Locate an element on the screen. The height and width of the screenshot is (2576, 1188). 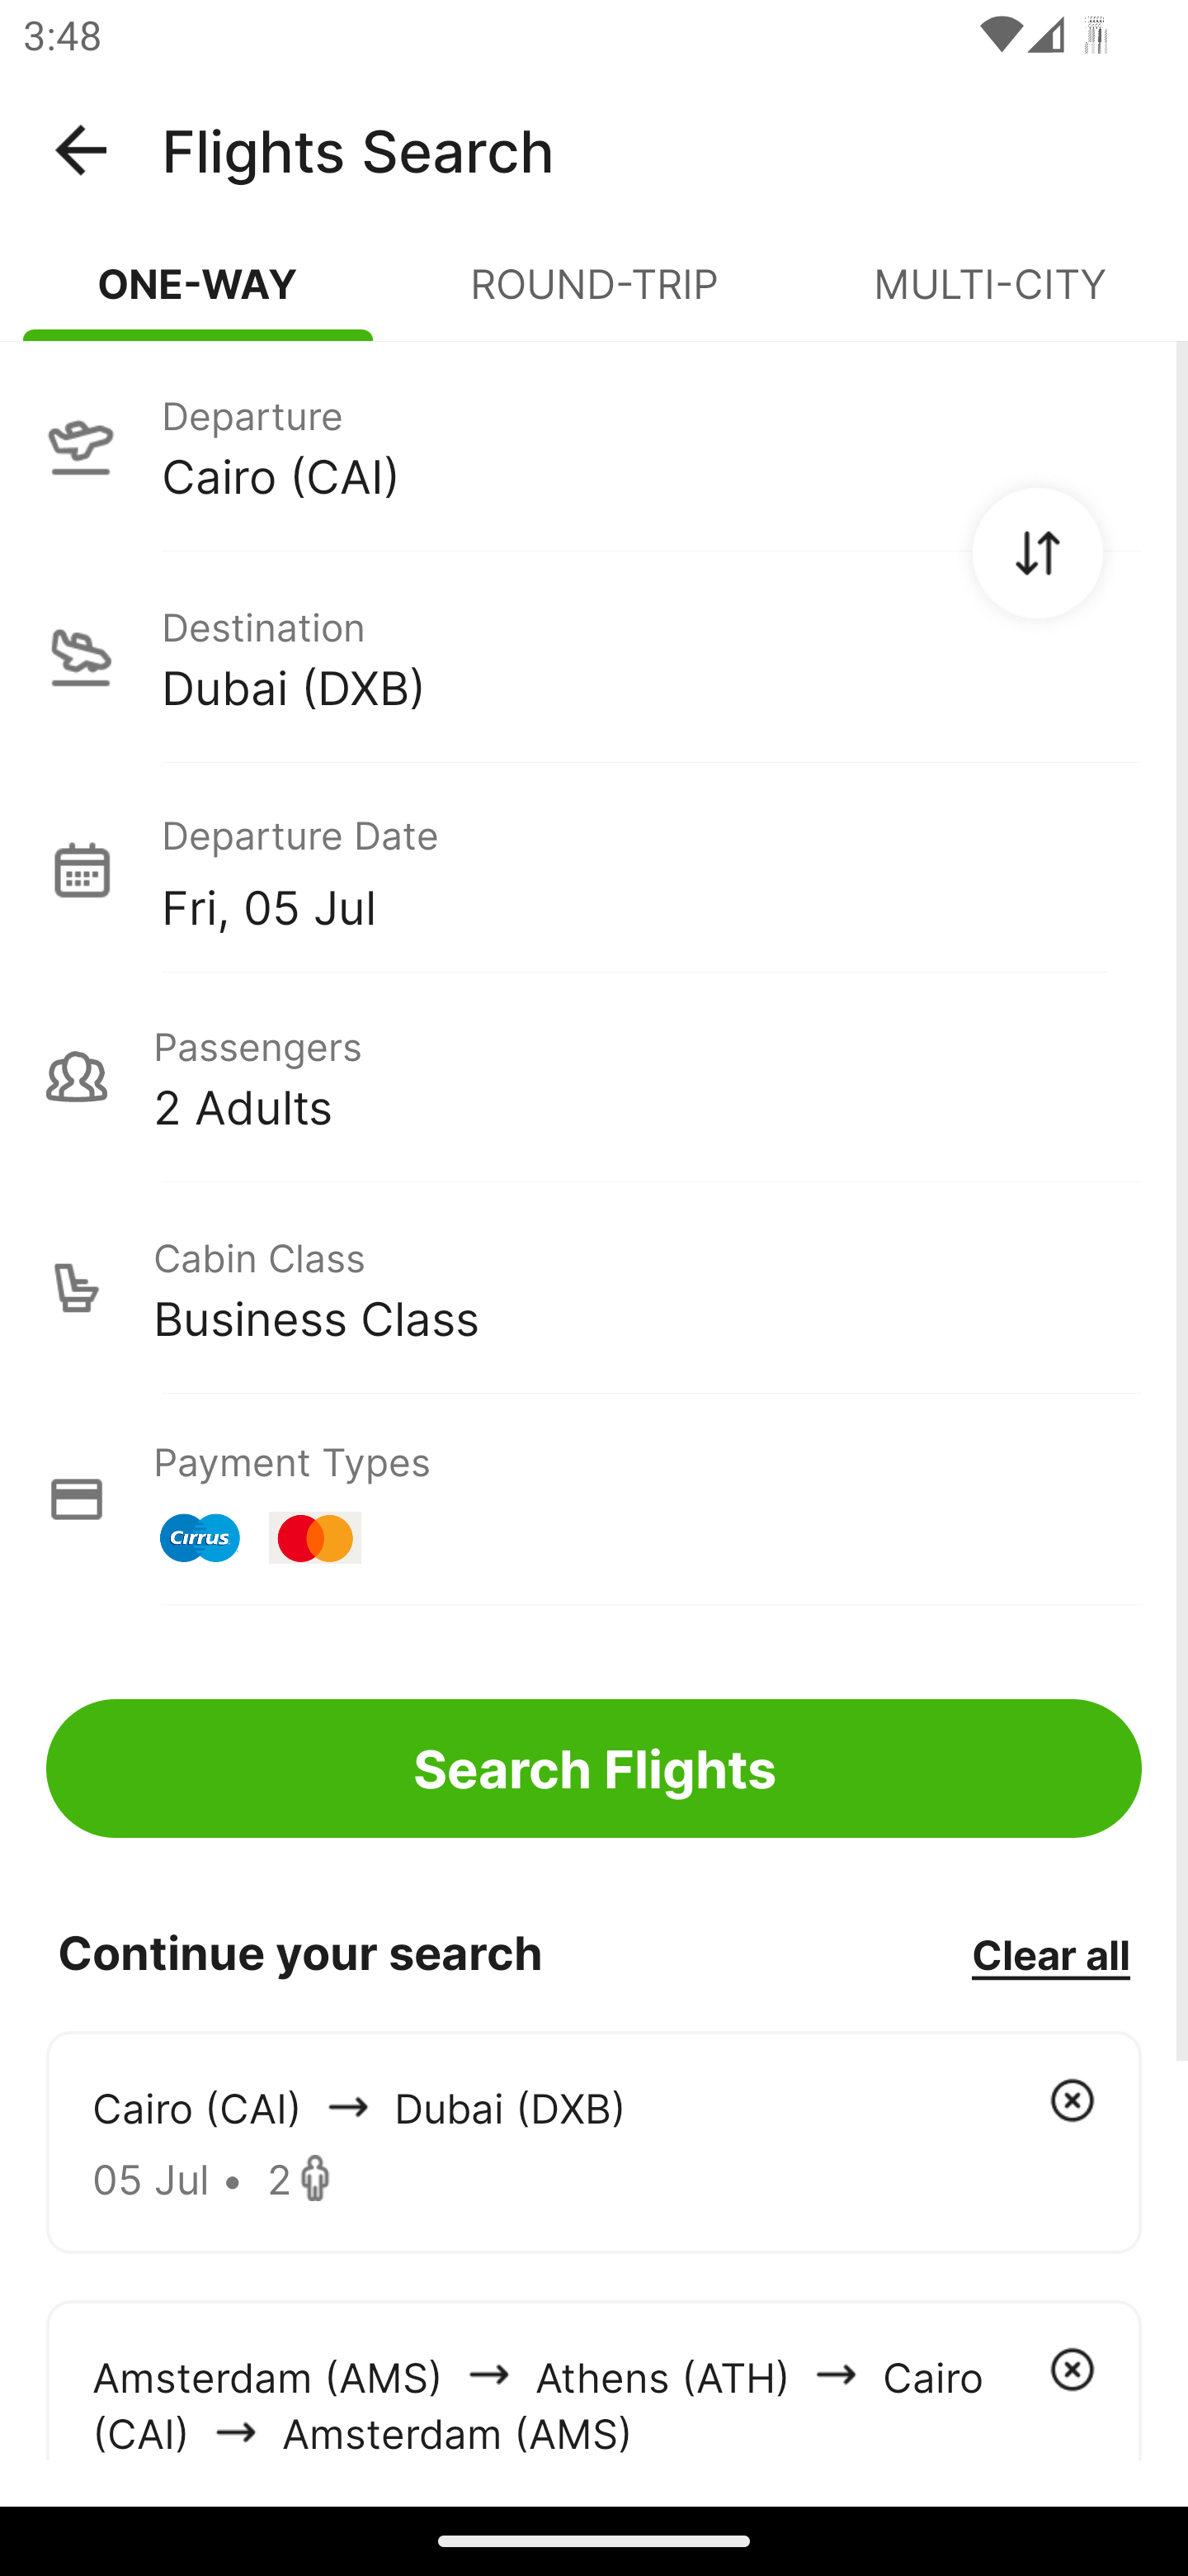
ONE-WAY is located at coordinates (198, 297).